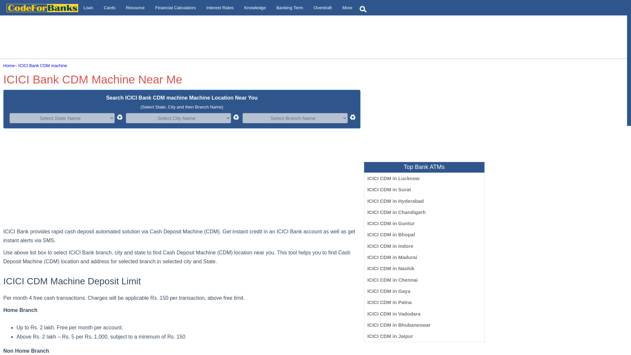  I want to click on Financial Calculators, so click(175, 8).